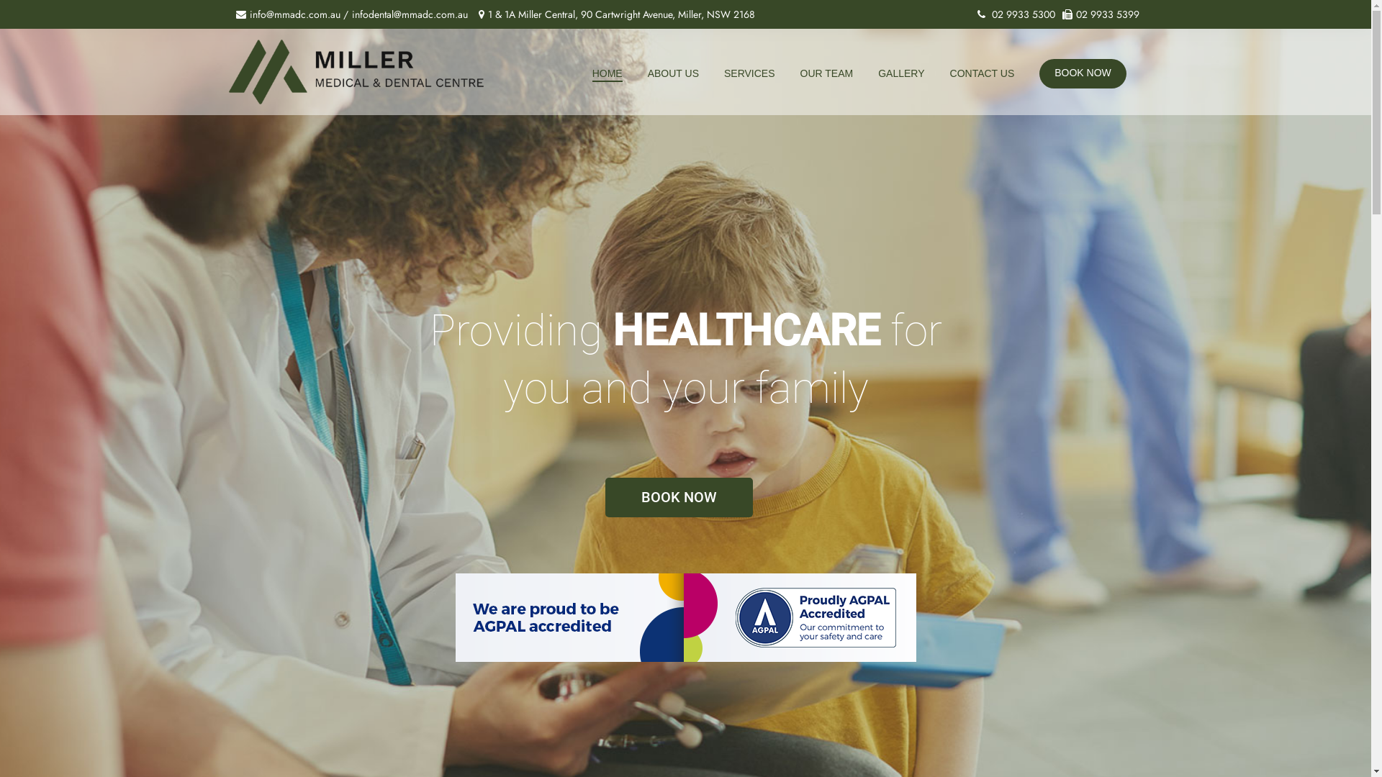  What do you see at coordinates (411, 14) in the screenshot?
I see `infodental@mmadc.com.au` at bounding box center [411, 14].